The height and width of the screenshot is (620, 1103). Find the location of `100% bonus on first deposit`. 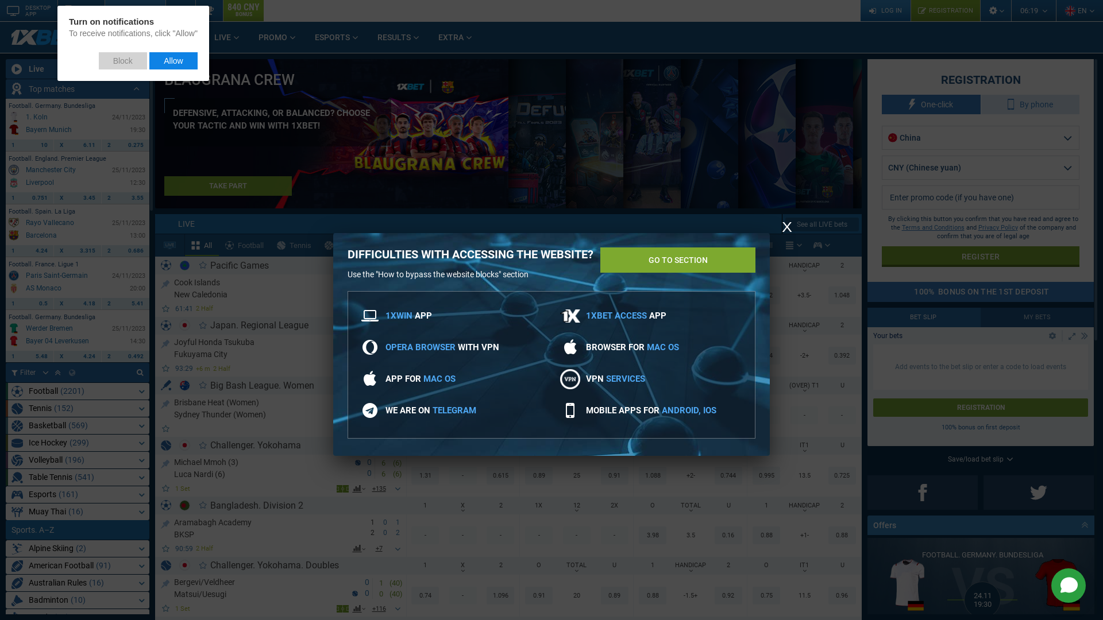

100% bonus on first deposit is located at coordinates (980, 427).